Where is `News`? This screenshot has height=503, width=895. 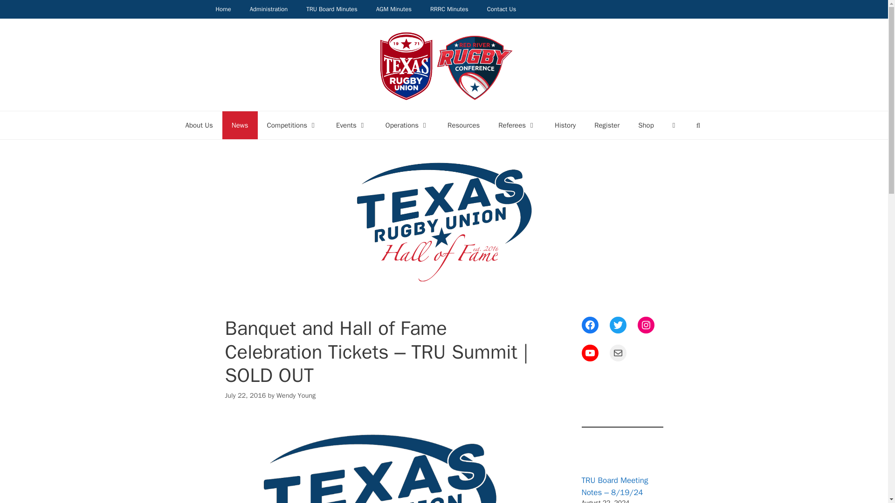
News is located at coordinates (240, 125).